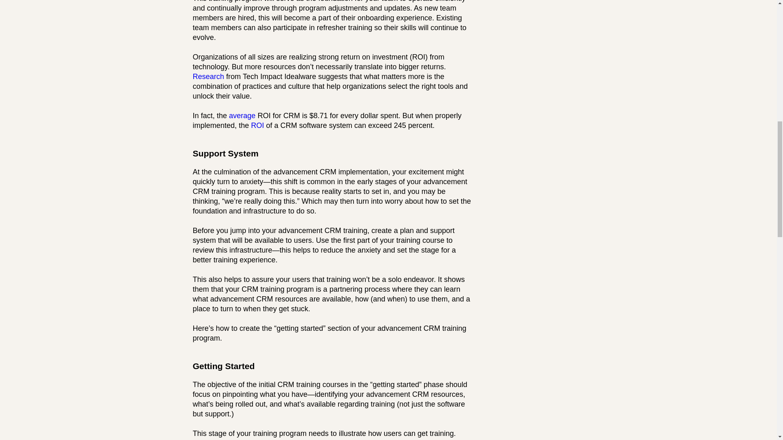 Image resolution: width=783 pixels, height=440 pixels. What do you see at coordinates (208, 77) in the screenshot?
I see `Research` at bounding box center [208, 77].